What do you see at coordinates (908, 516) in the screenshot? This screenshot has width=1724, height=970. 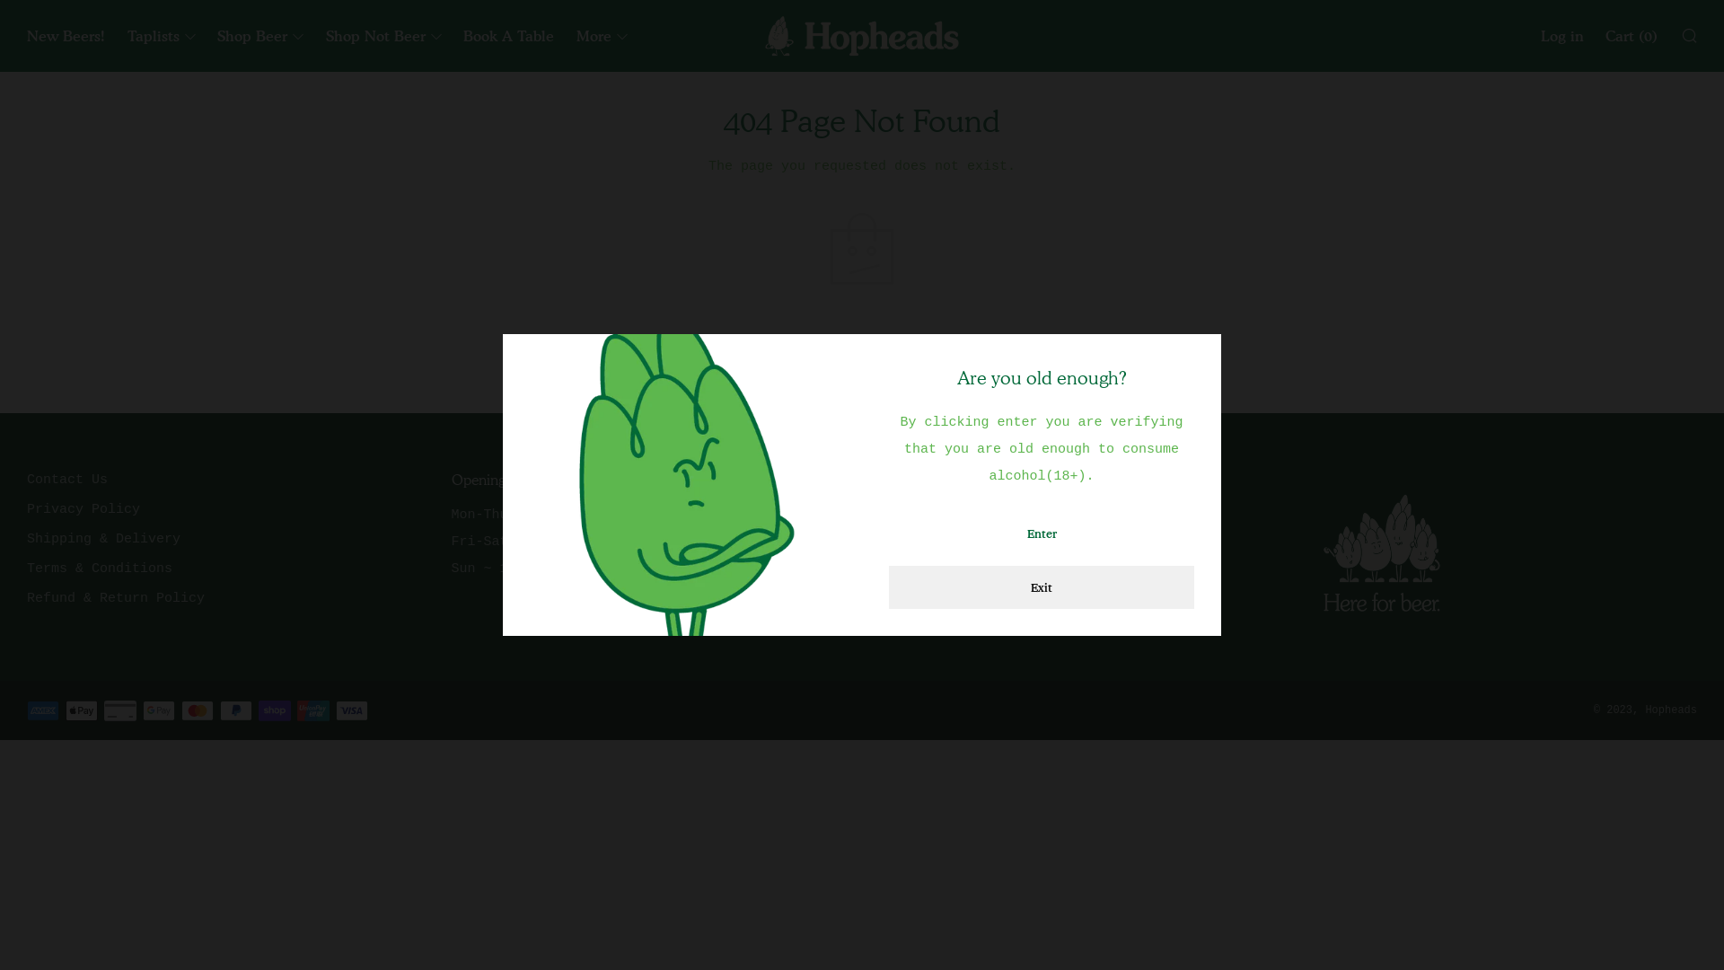 I see `Facebook` at bounding box center [908, 516].